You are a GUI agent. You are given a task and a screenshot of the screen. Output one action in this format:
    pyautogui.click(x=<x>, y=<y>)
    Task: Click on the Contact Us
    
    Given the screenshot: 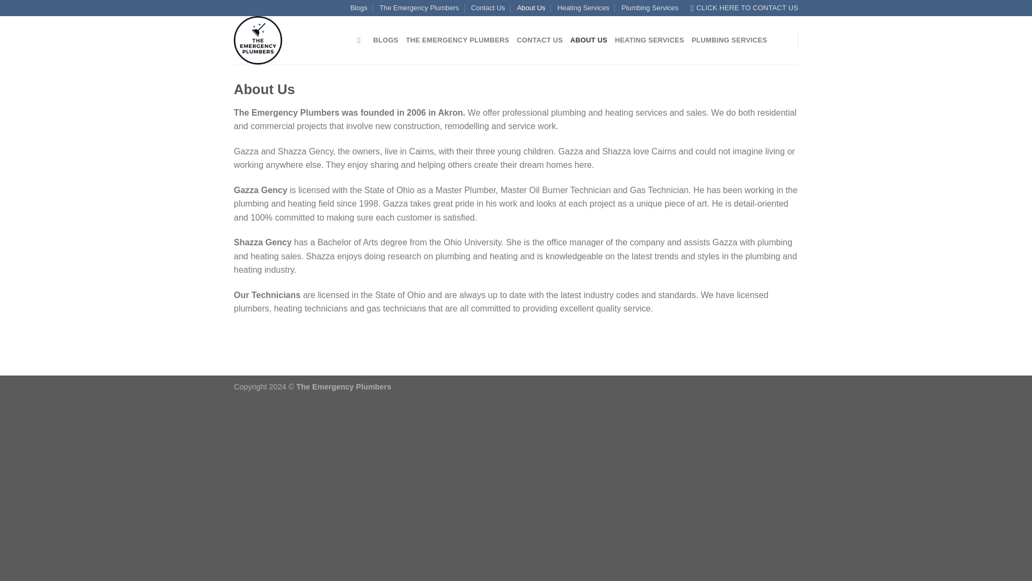 What is the action you would take?
    pyautogui.click(x=487, y=8)
    